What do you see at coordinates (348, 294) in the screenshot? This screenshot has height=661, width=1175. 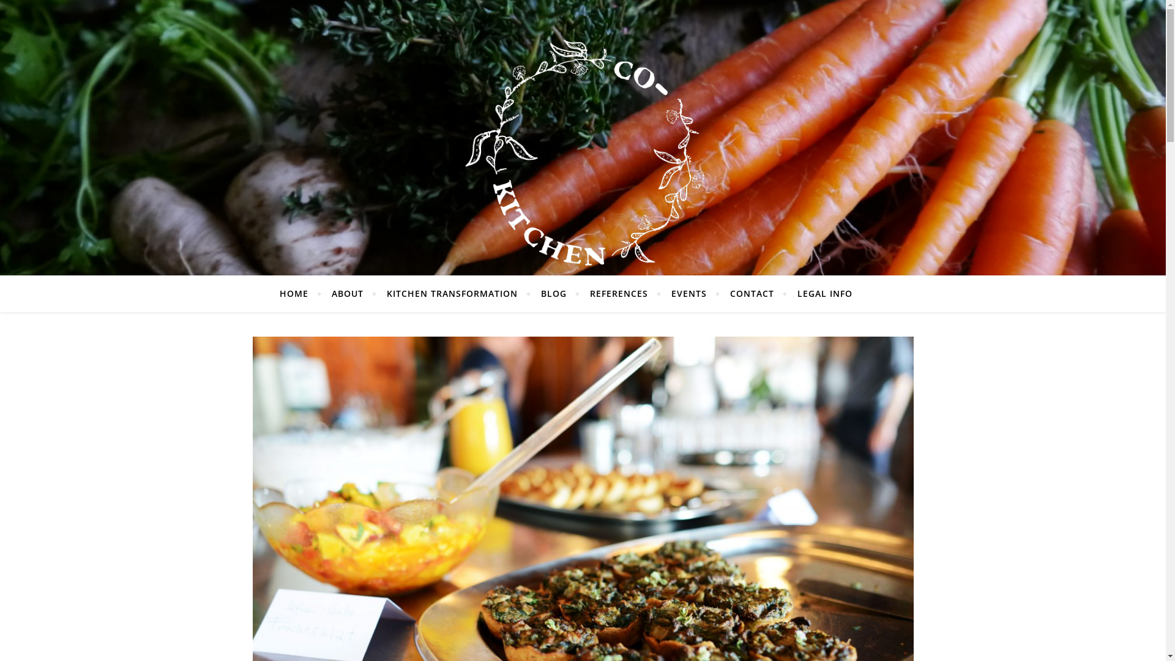 I see `ABOUT` at bounding box center [348, 294].